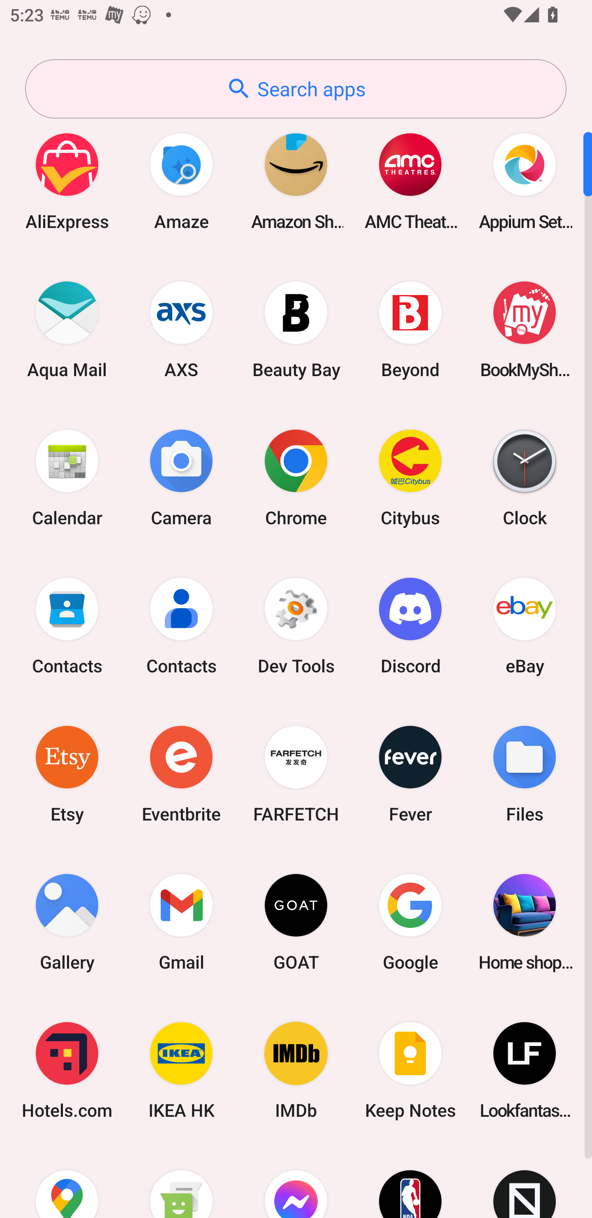 This screenshot has width=592, height=1218. I want to click on Etsy, so click(67, 774).